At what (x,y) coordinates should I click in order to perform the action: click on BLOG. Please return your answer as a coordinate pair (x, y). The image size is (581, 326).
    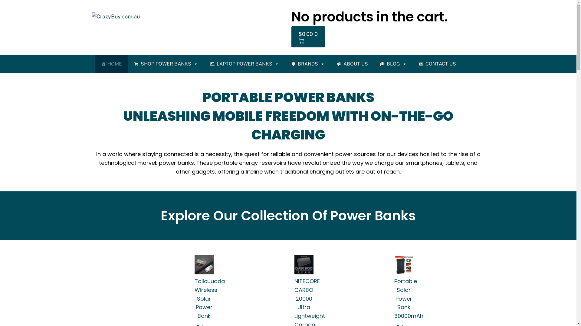
    Looking at the image, I should click on (393, 64).